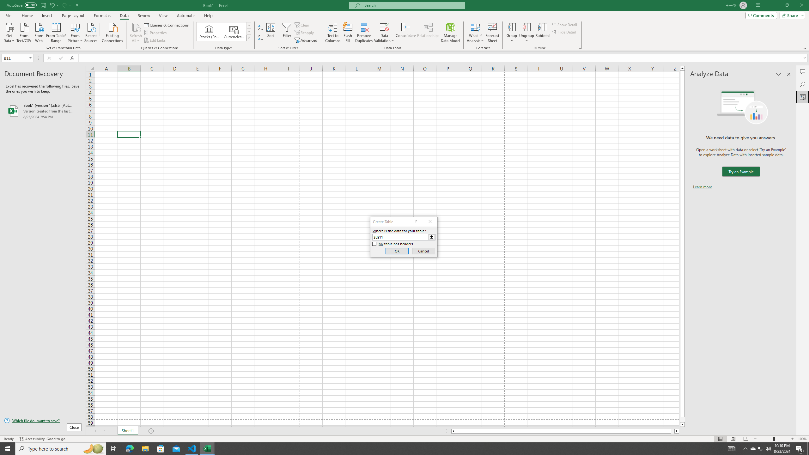 This screenshot has height=455, width=809. What do you see at coordinates (66, 5) in the screenshot?
I see `Redo` at bounding box center [66, 5].